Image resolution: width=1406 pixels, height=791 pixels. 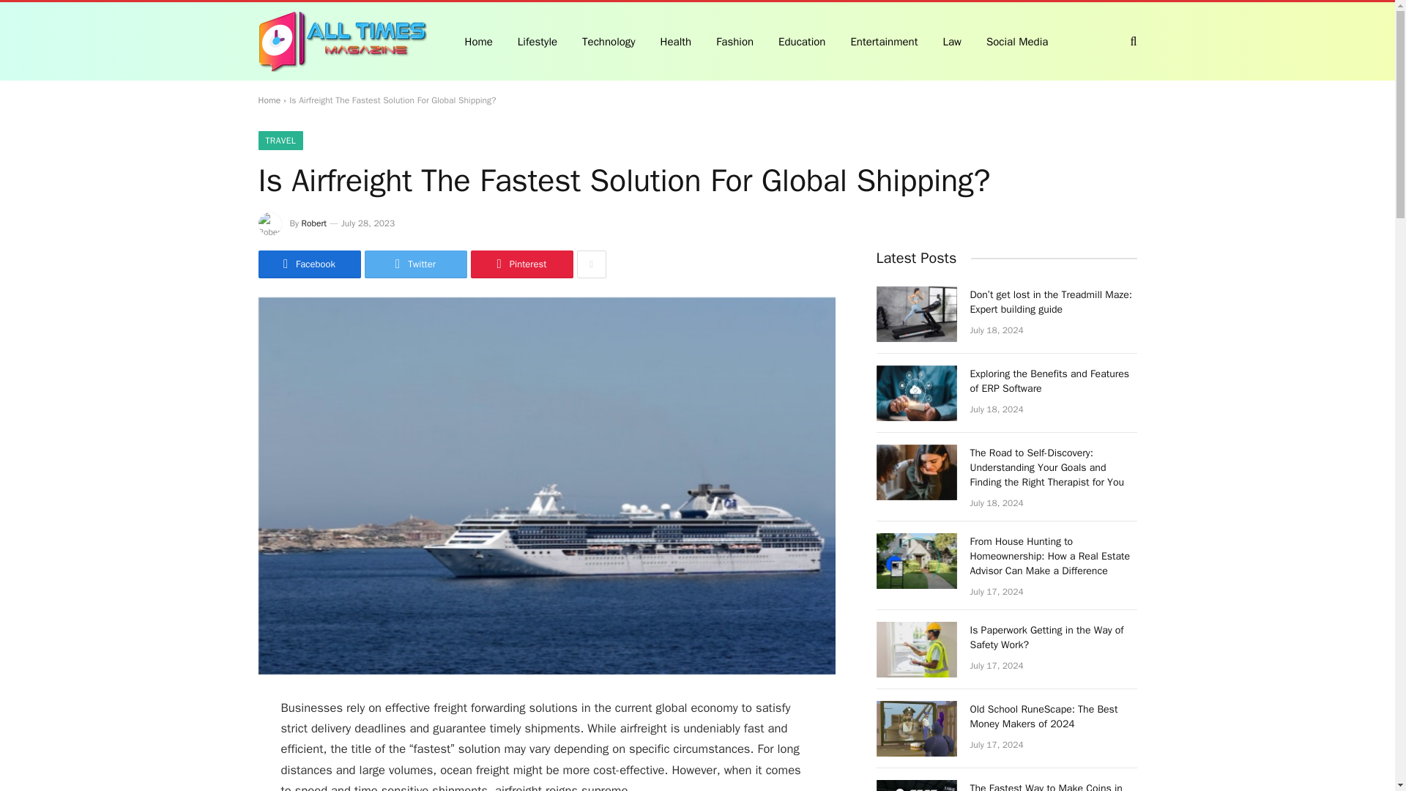 What do you see at coordinates (315, 223) in the screenshot?
I see `Posts by Robert` at bounding box center [315, 223].